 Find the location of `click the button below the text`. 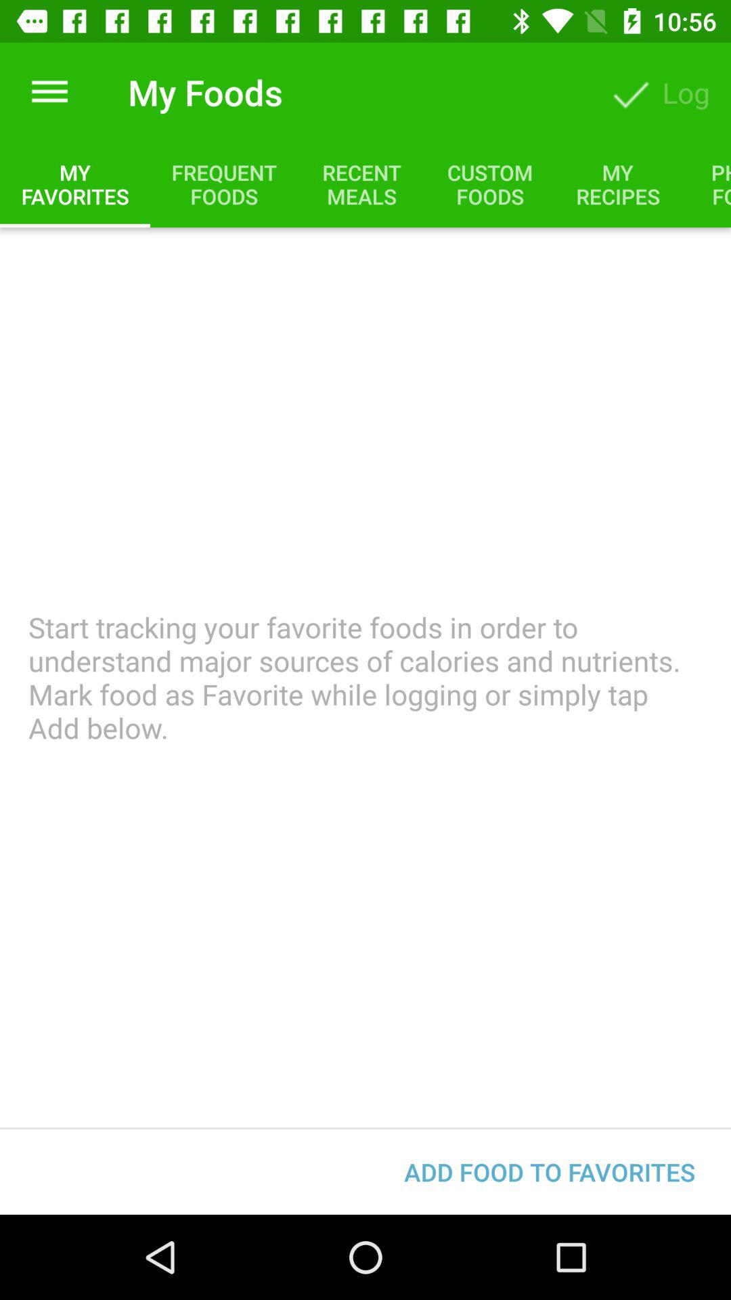

click the button below the text is located at coordinates (550, 1171).